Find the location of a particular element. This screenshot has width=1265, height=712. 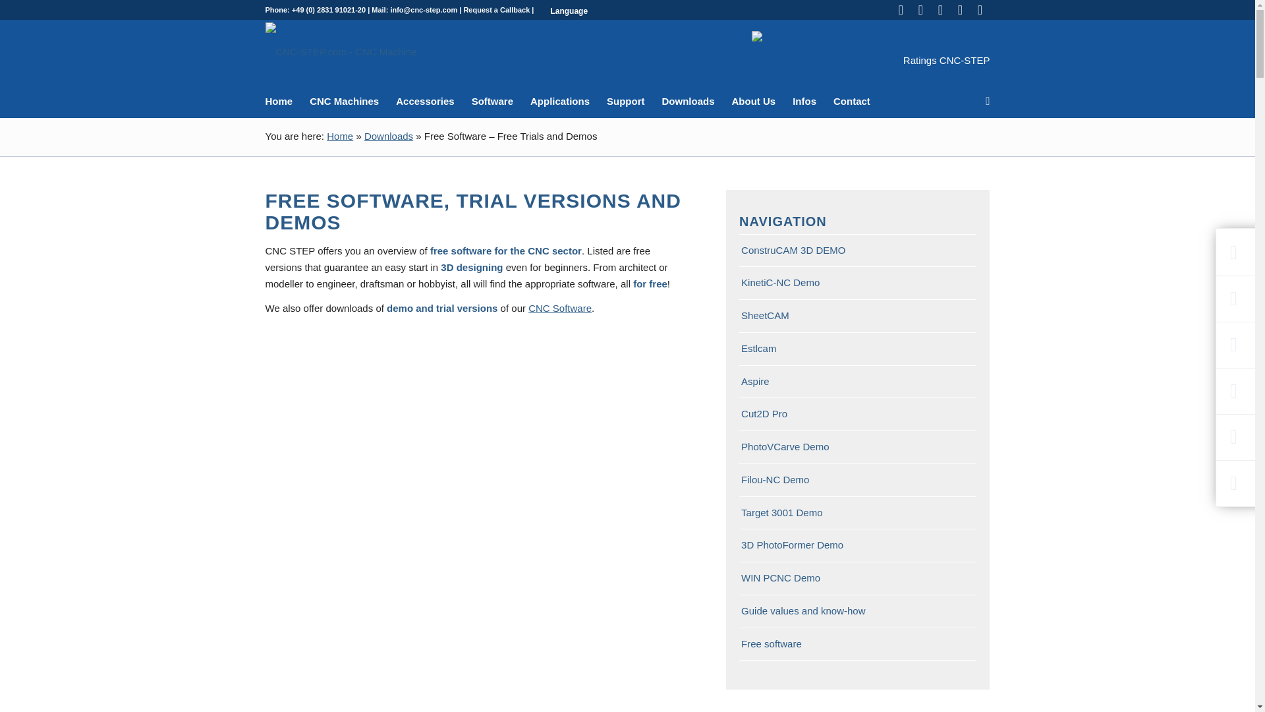

Request a Callback is located at coordinates (496, 9).